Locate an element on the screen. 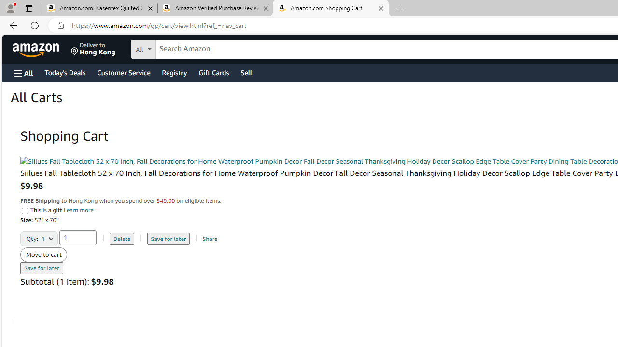 Image resolution: width=618 pixels, height=347 pixels. Open Menu is located at coordinates (23, 73).